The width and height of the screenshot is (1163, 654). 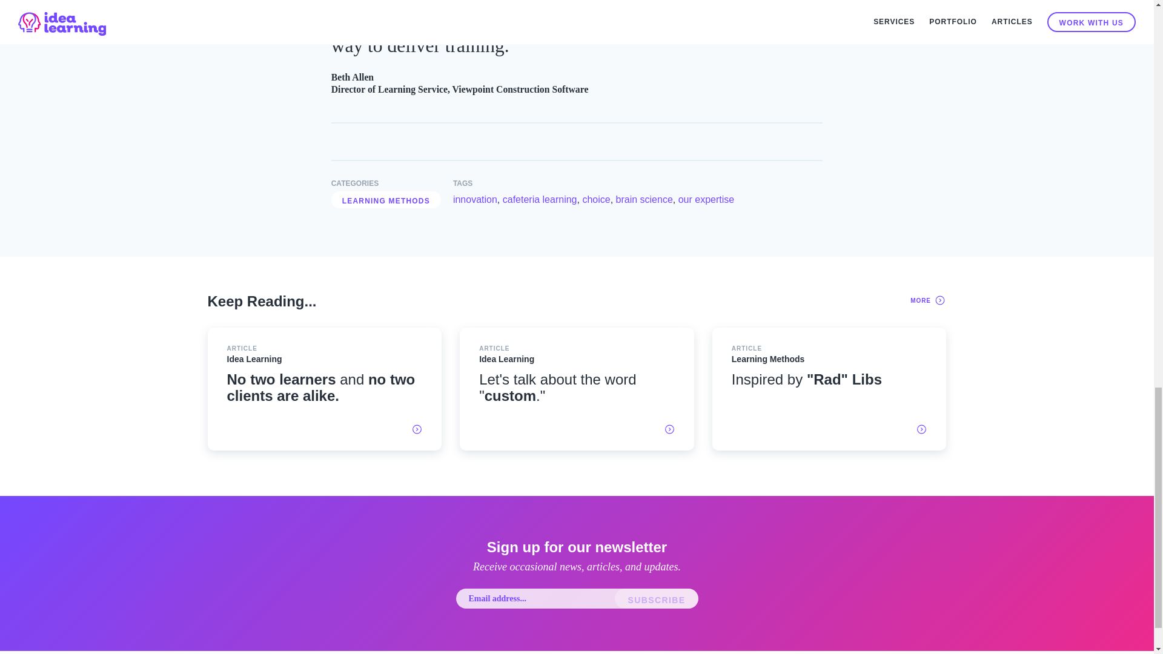 I want to click on View Articles and Case Studies Tagged Learning Methods, so click(x=386, y=200).